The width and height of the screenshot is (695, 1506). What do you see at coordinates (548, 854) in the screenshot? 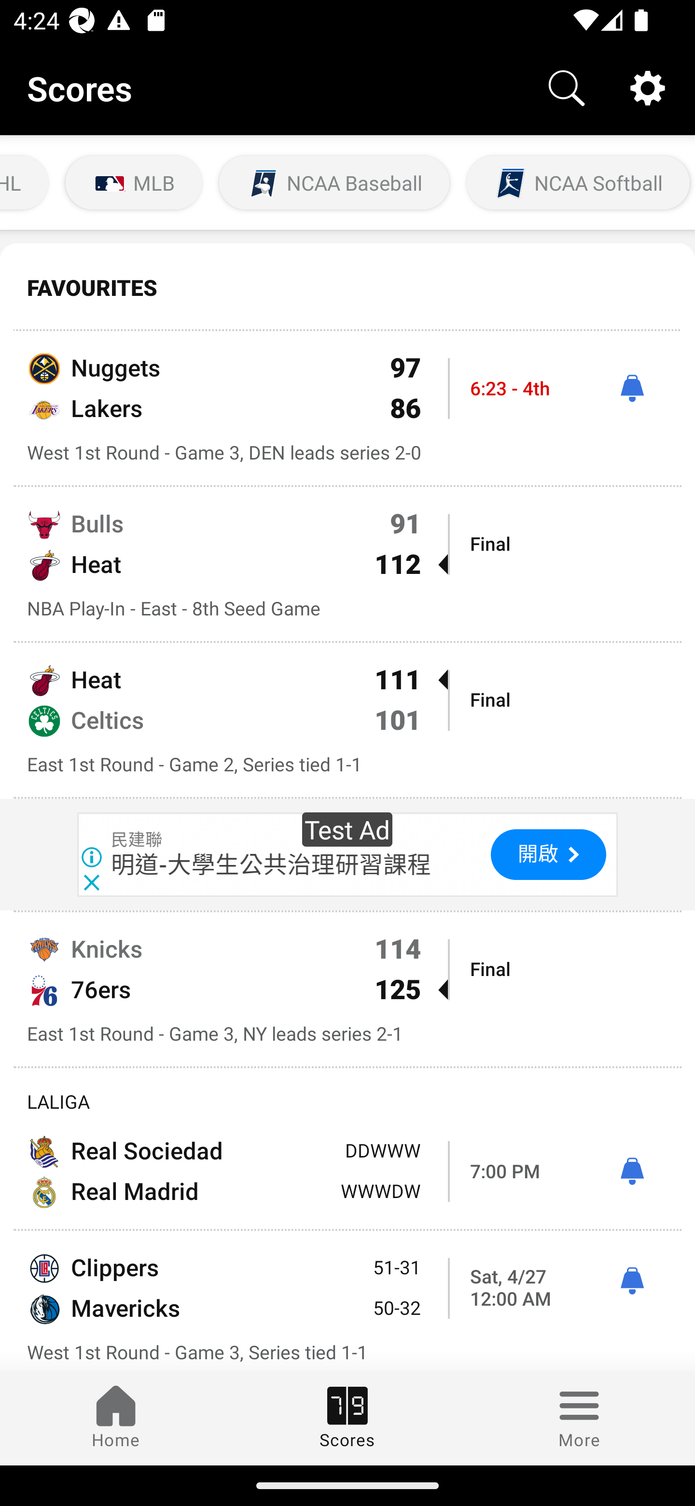
I see `開啟` at bounding box center [548, 854].